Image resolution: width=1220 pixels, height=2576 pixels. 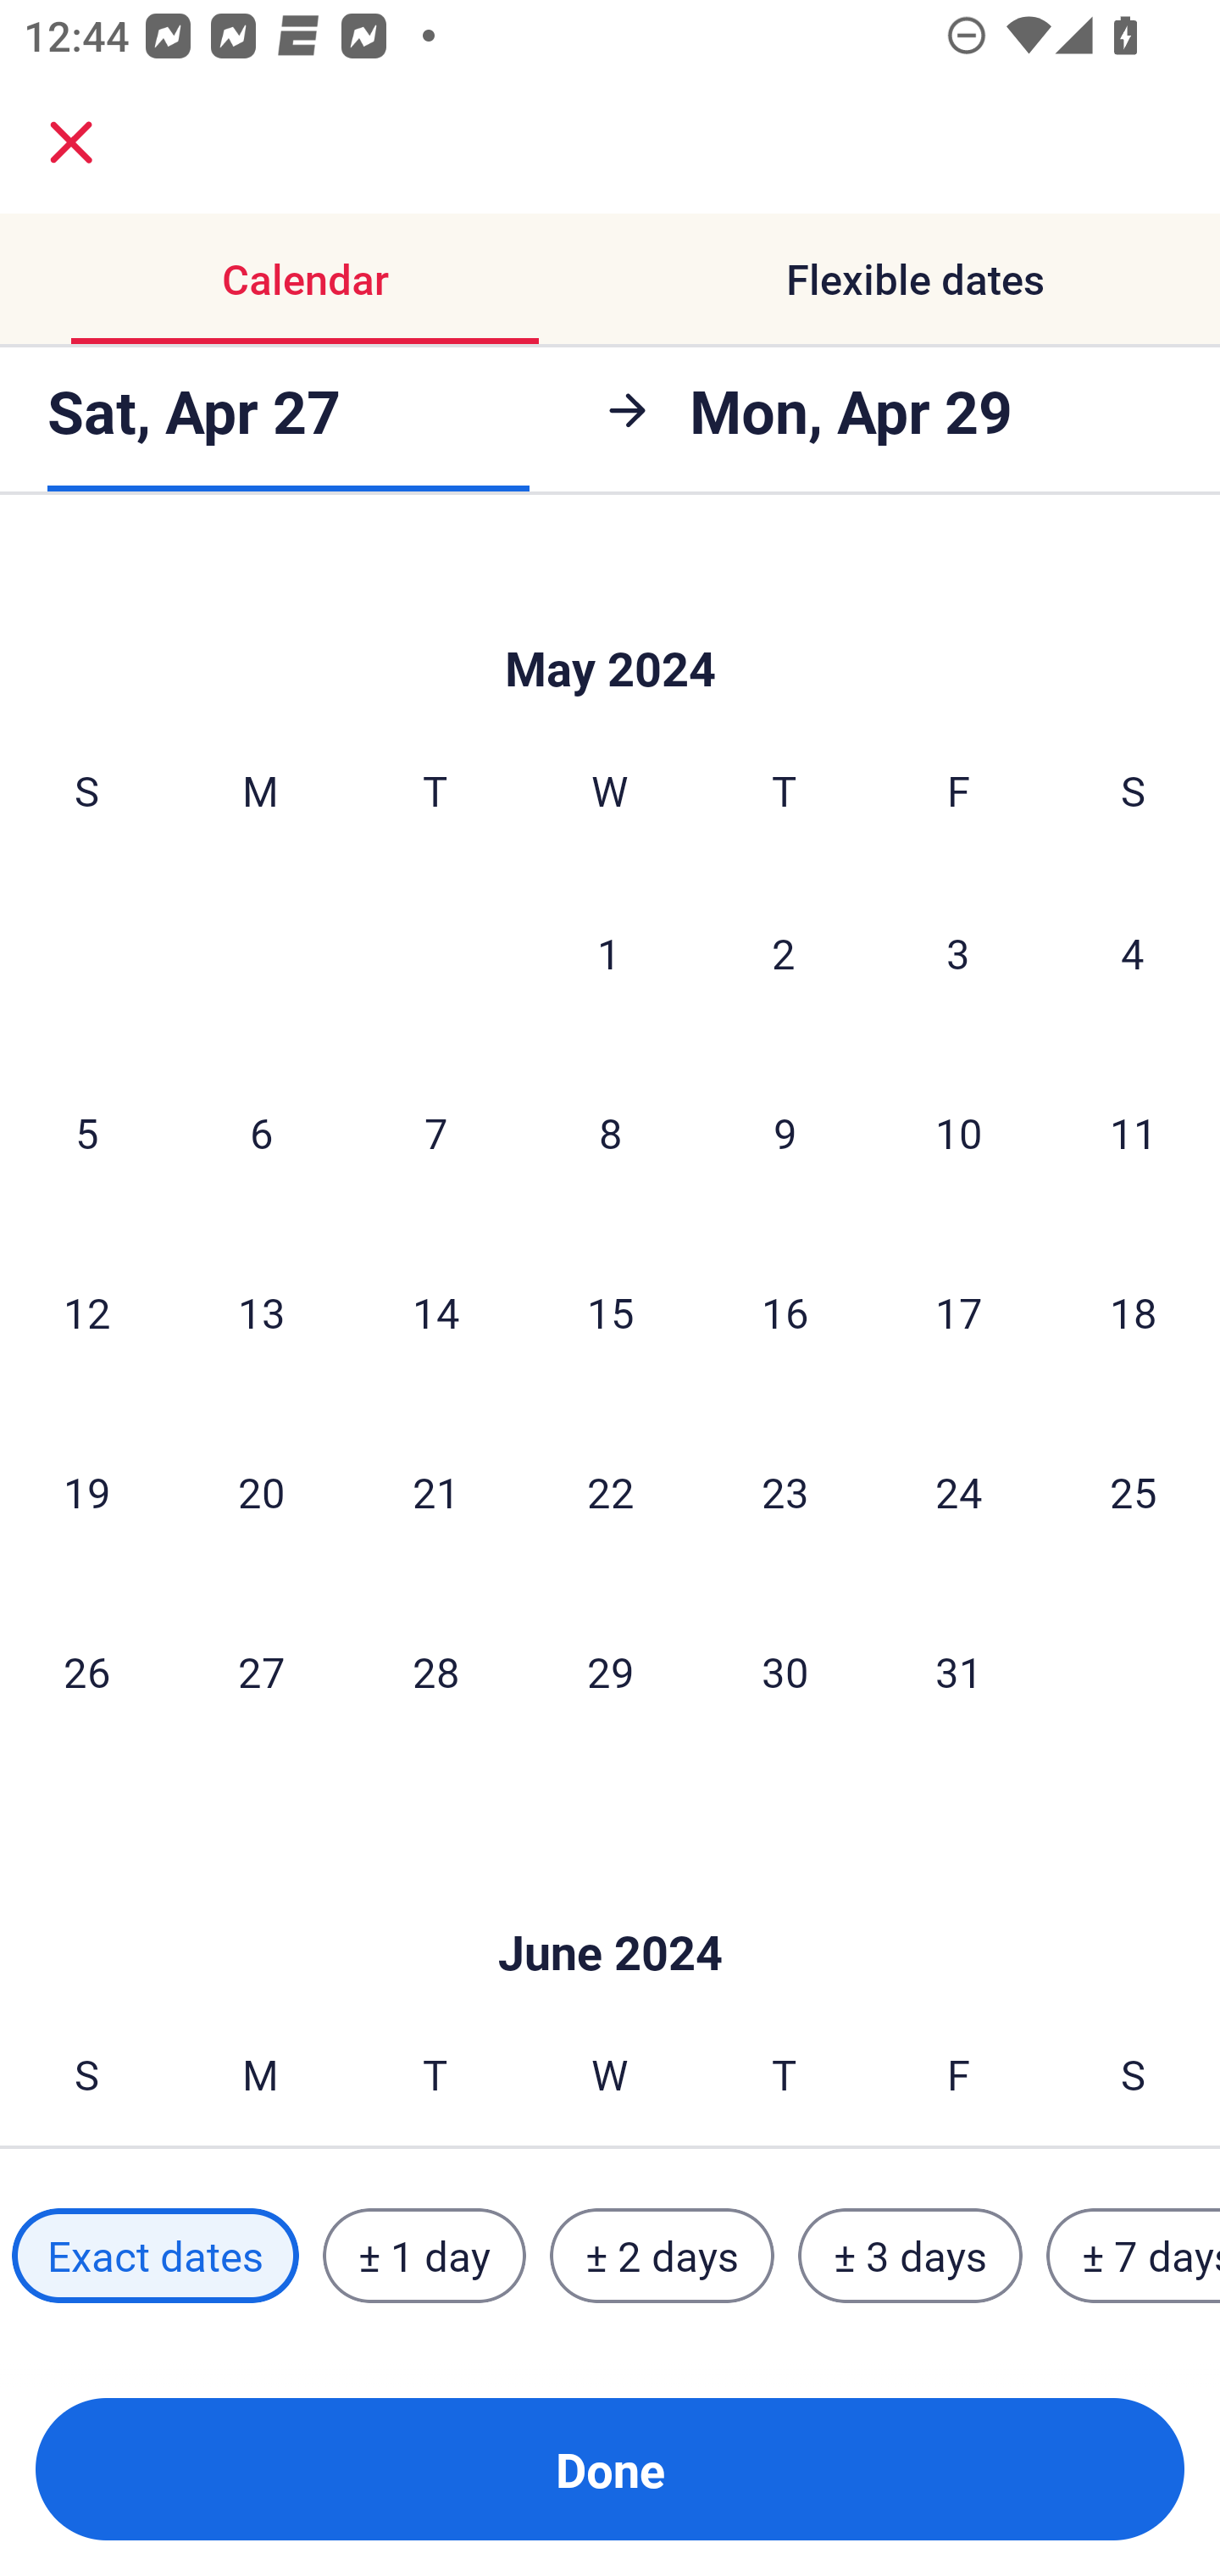 I want to click on 2 Thursday, May 2, 2024, so click(x=784, y=952).